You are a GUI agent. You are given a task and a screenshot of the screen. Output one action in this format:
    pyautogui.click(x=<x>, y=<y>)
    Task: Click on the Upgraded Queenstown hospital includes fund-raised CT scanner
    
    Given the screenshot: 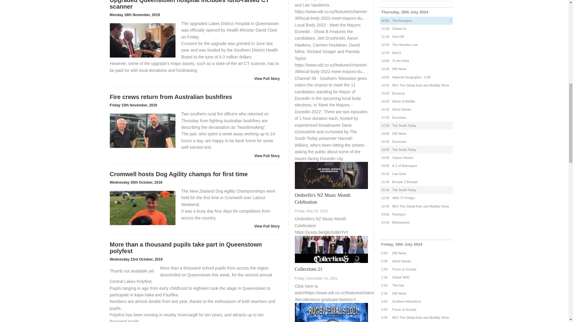 What is the action you would take?
    pyautogui.click(x=143, y=40)
    